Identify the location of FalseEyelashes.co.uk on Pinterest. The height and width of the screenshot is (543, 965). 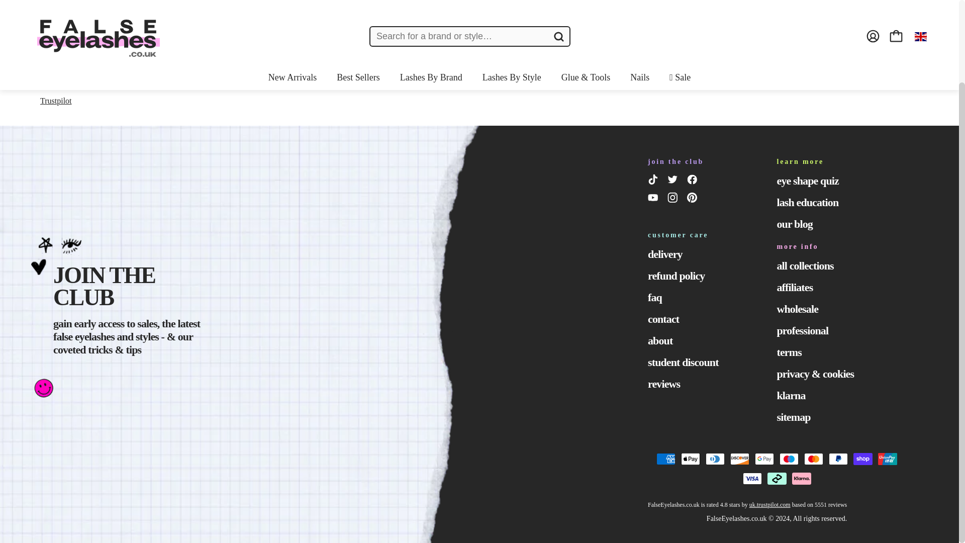
(694, 200).